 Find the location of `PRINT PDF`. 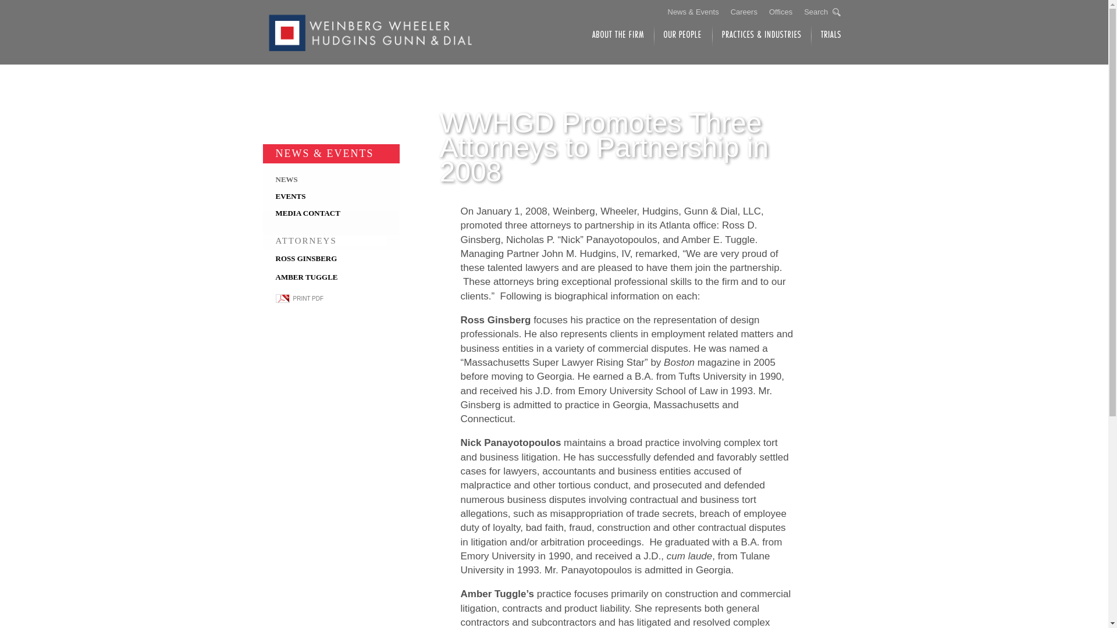

PRINT PDF is located at coordinates (331, 298).